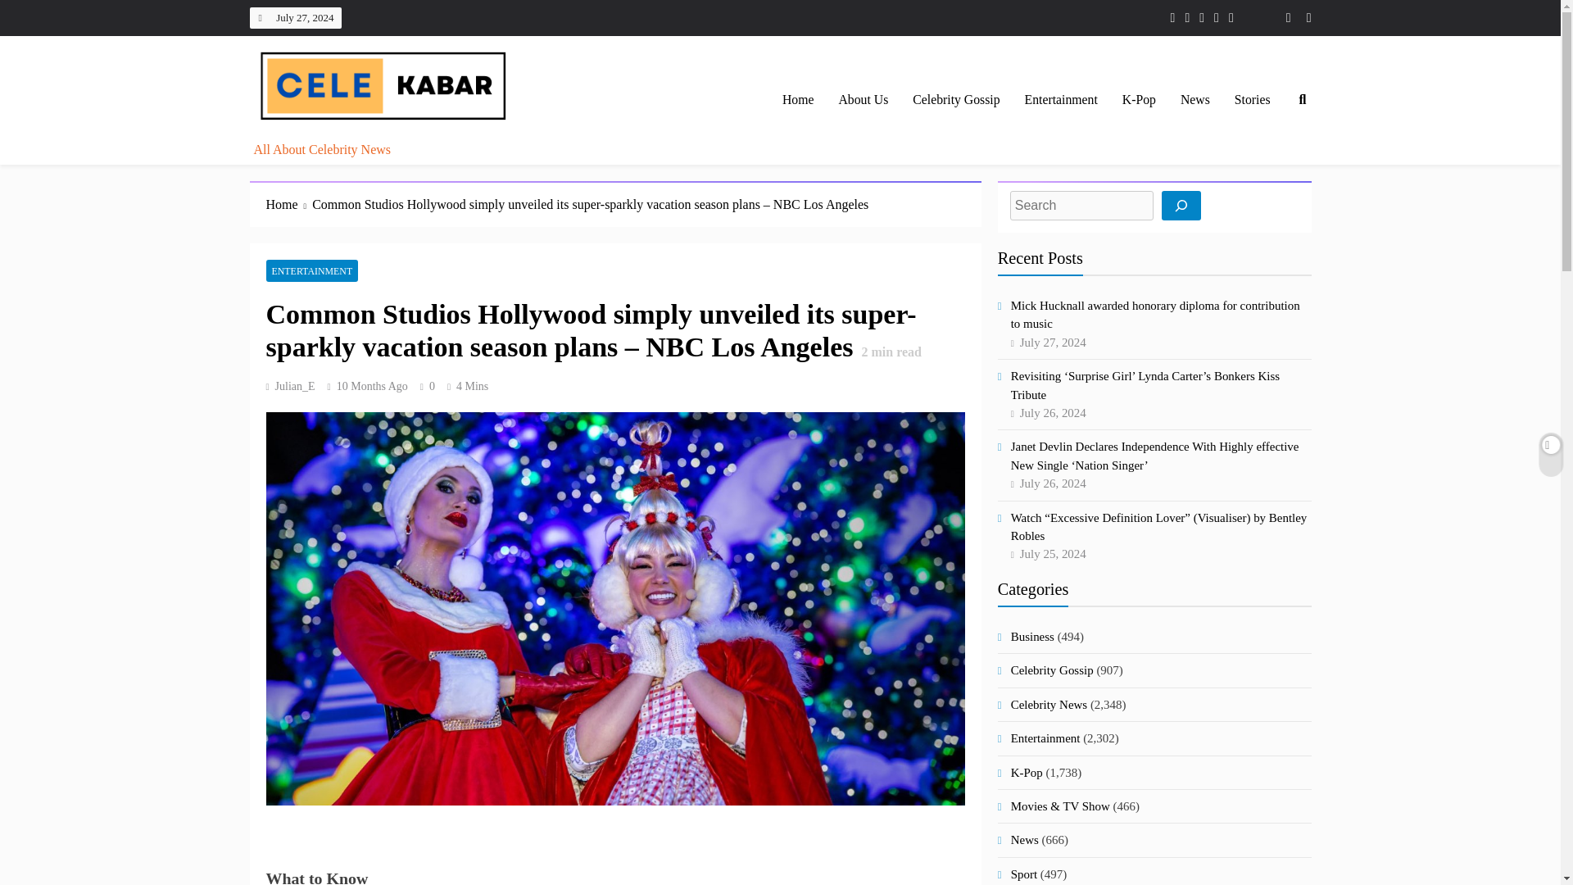 Image resolution: width=1573 pixels, height=885 pixels. What do you see at coordinates (372, 387) in the screenshot?
I see `10 Months Ago` at bounding box center [372, 387].